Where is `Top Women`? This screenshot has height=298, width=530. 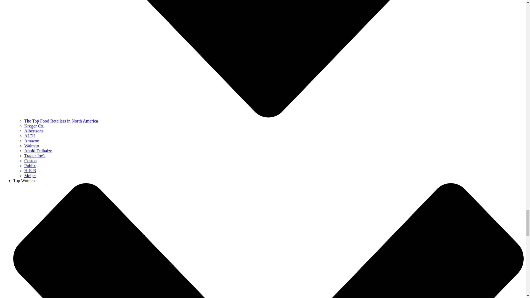
Top Women is located at coordinates (24, 180).